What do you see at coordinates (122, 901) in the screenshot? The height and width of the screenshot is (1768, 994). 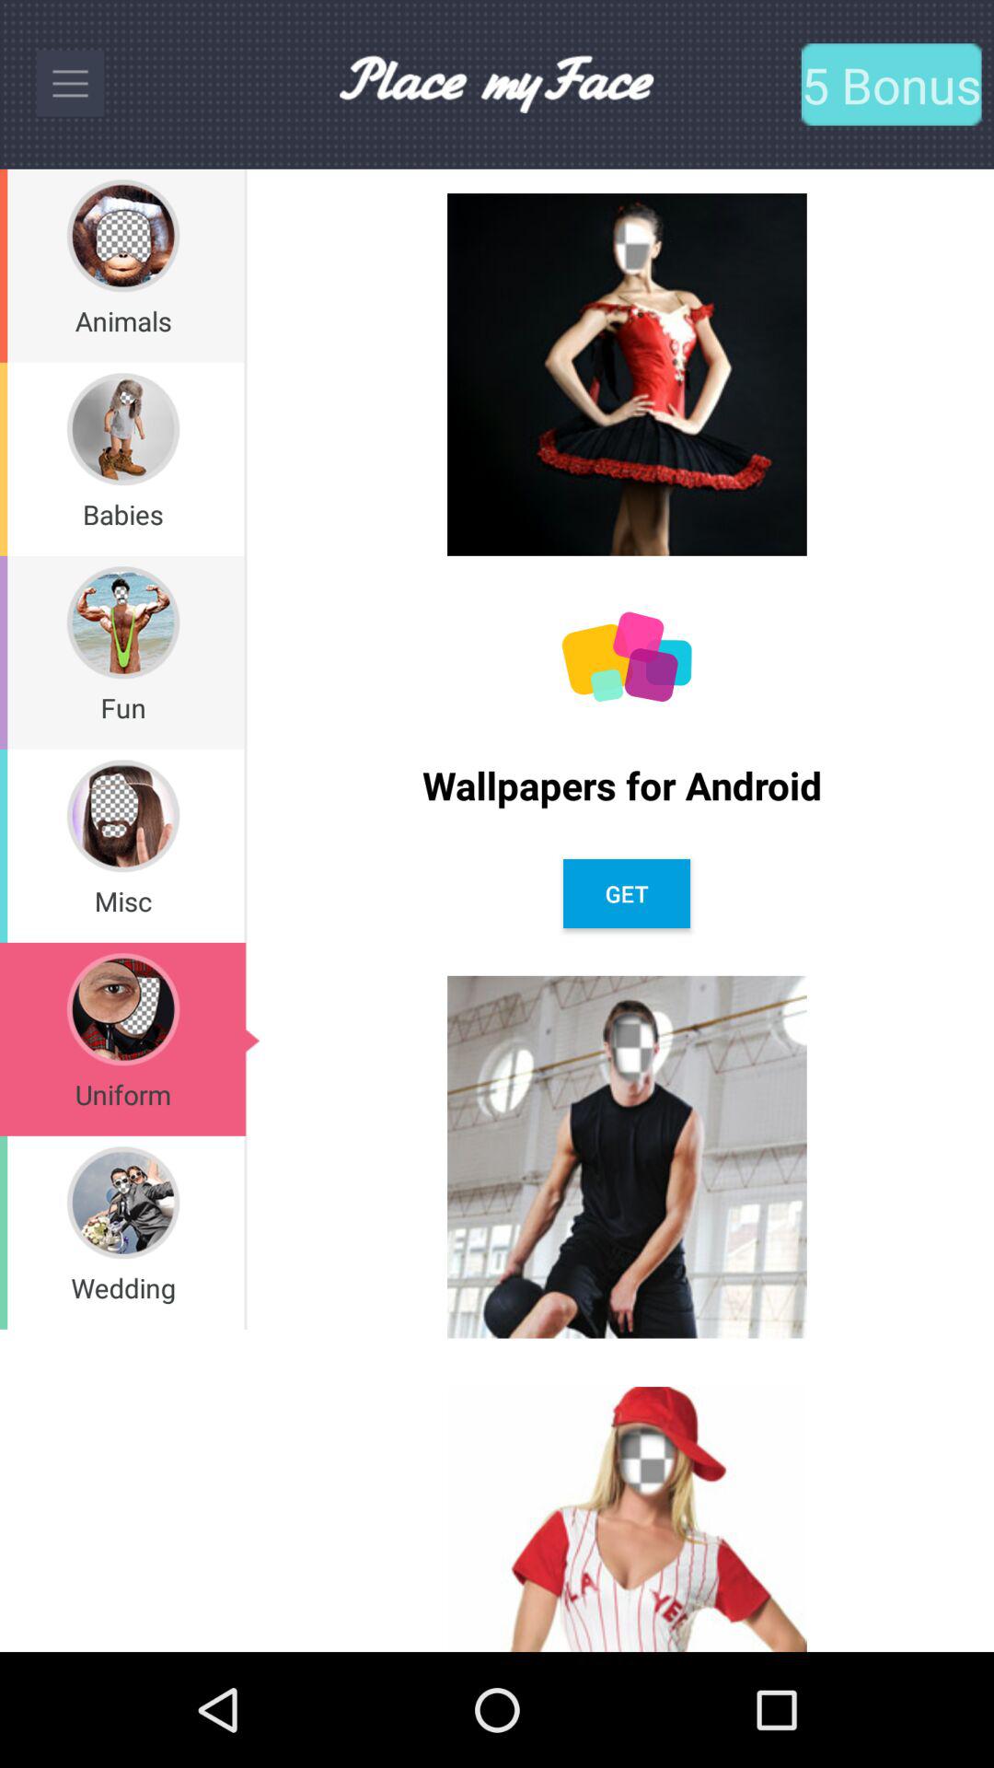 I see `choose the misc app` at bounding box center [122, 901].